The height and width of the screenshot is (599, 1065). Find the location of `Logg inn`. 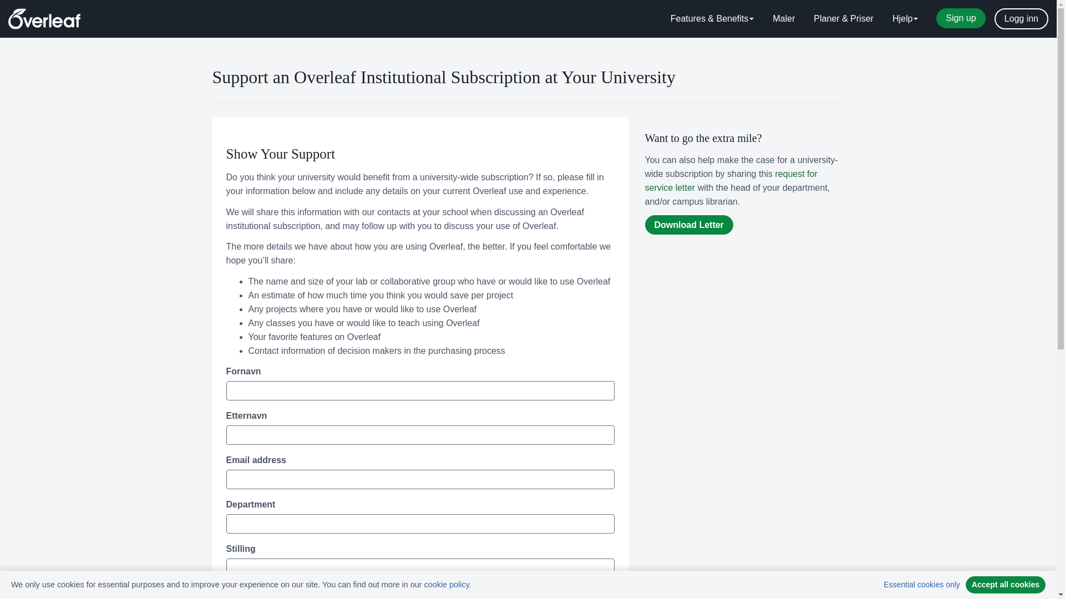

Logg inn is located at coordinates (1021, 19).